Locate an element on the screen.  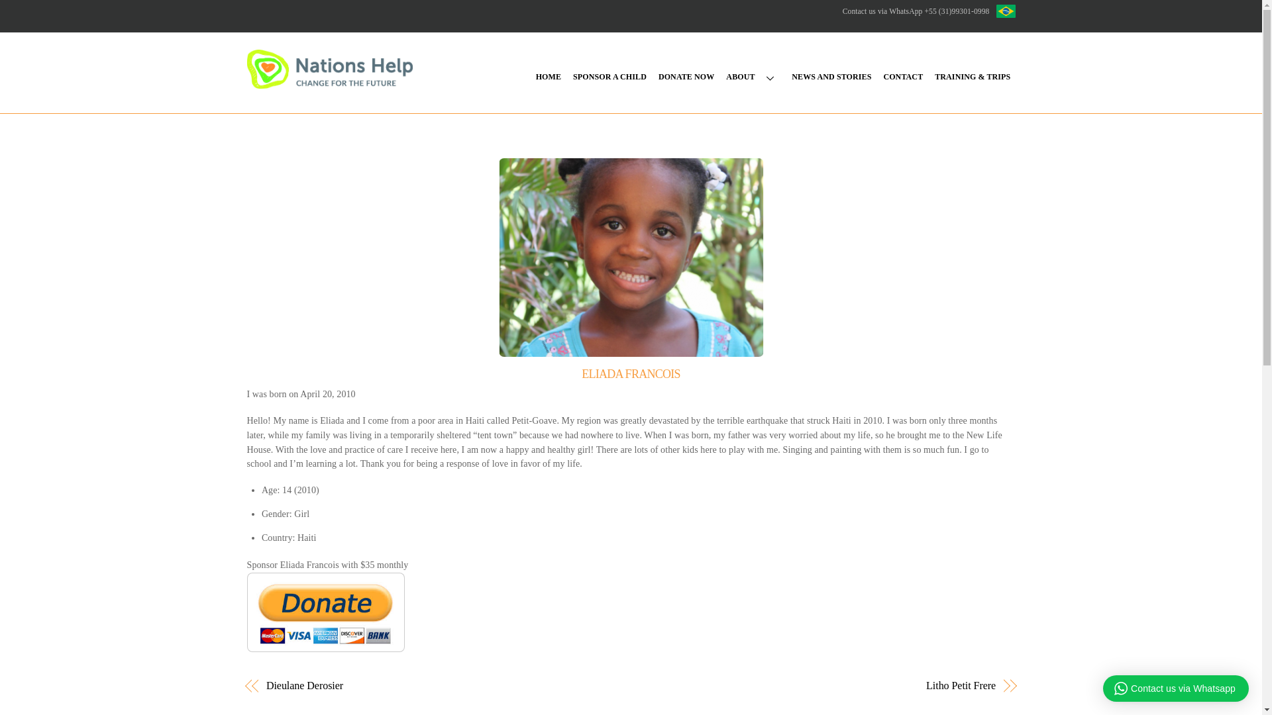
DONATE NOW is located at coordinates (686, 77).